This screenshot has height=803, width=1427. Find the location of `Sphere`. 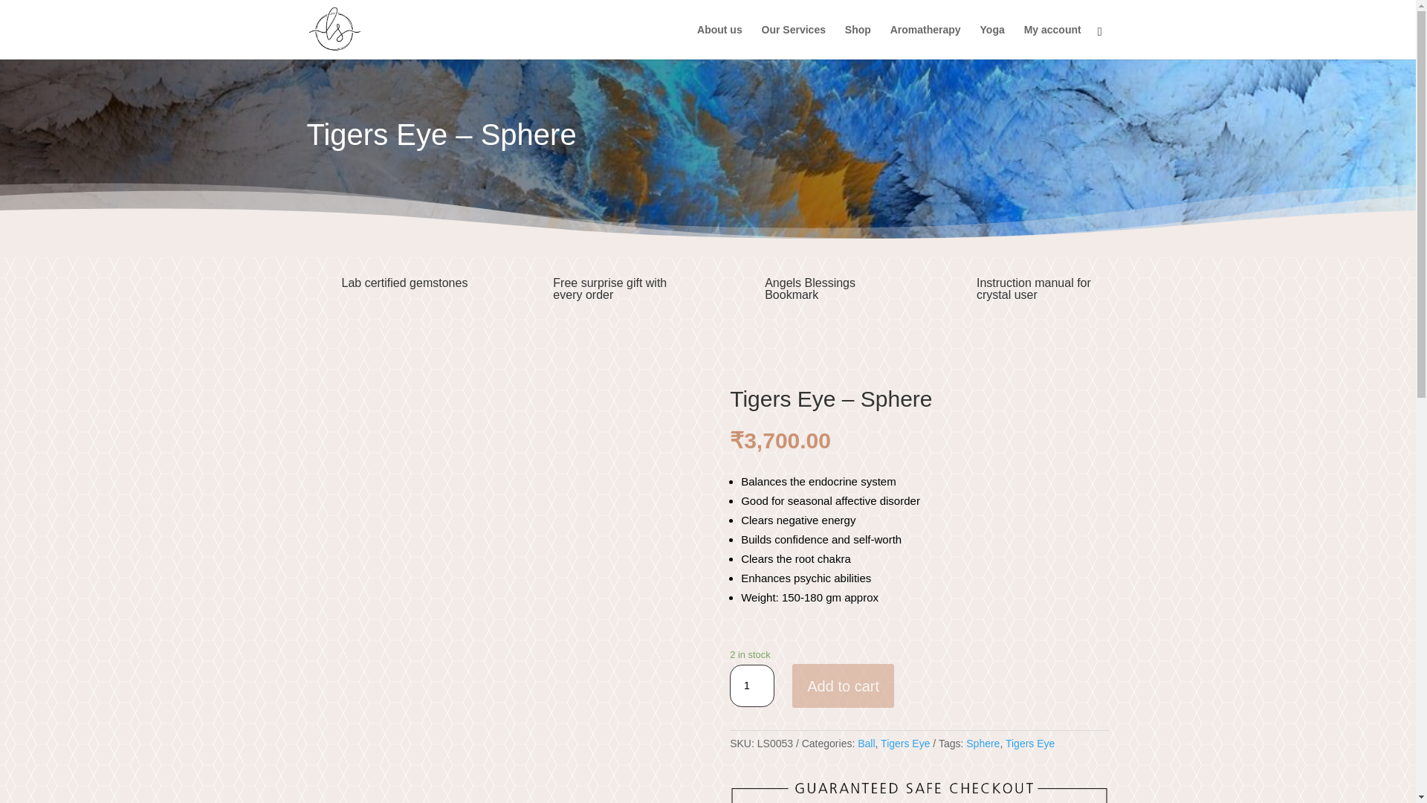

Sphere is located at coordinates (983, 744).